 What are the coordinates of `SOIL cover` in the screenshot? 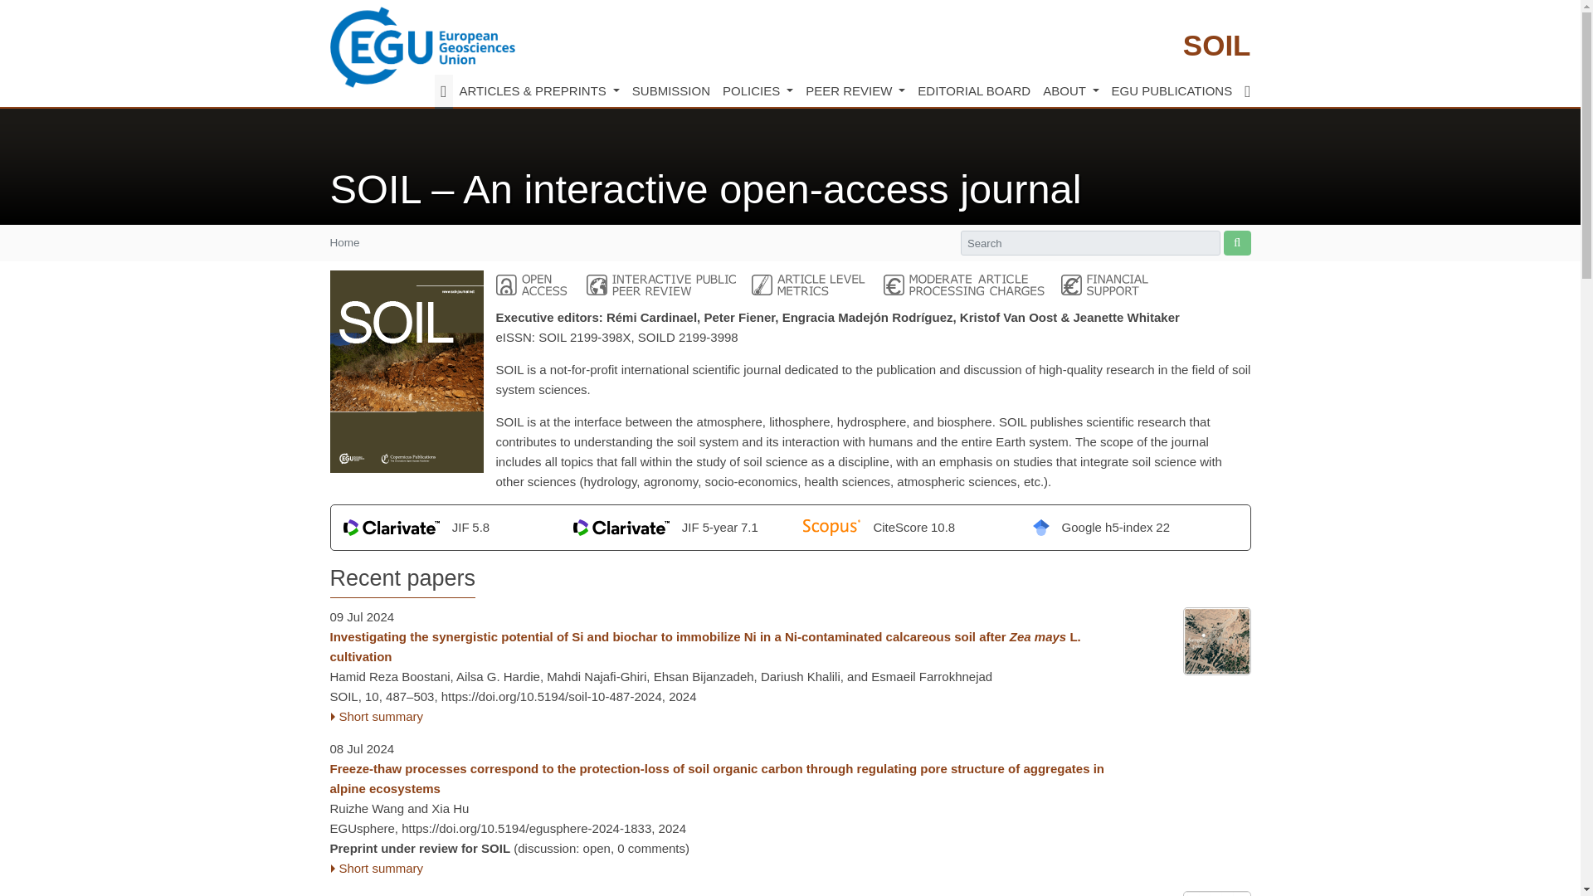 It's located at (407, 372).